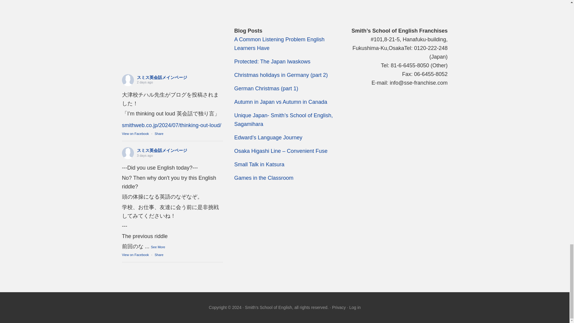  I want to click on Share, so click(158, 133).